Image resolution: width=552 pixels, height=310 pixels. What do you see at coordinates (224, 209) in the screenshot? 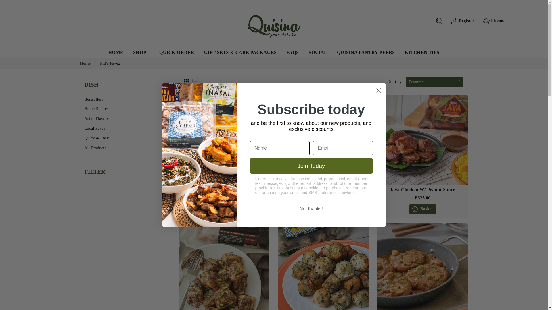
I see `Add to cart` at bounding box center [224, 209].